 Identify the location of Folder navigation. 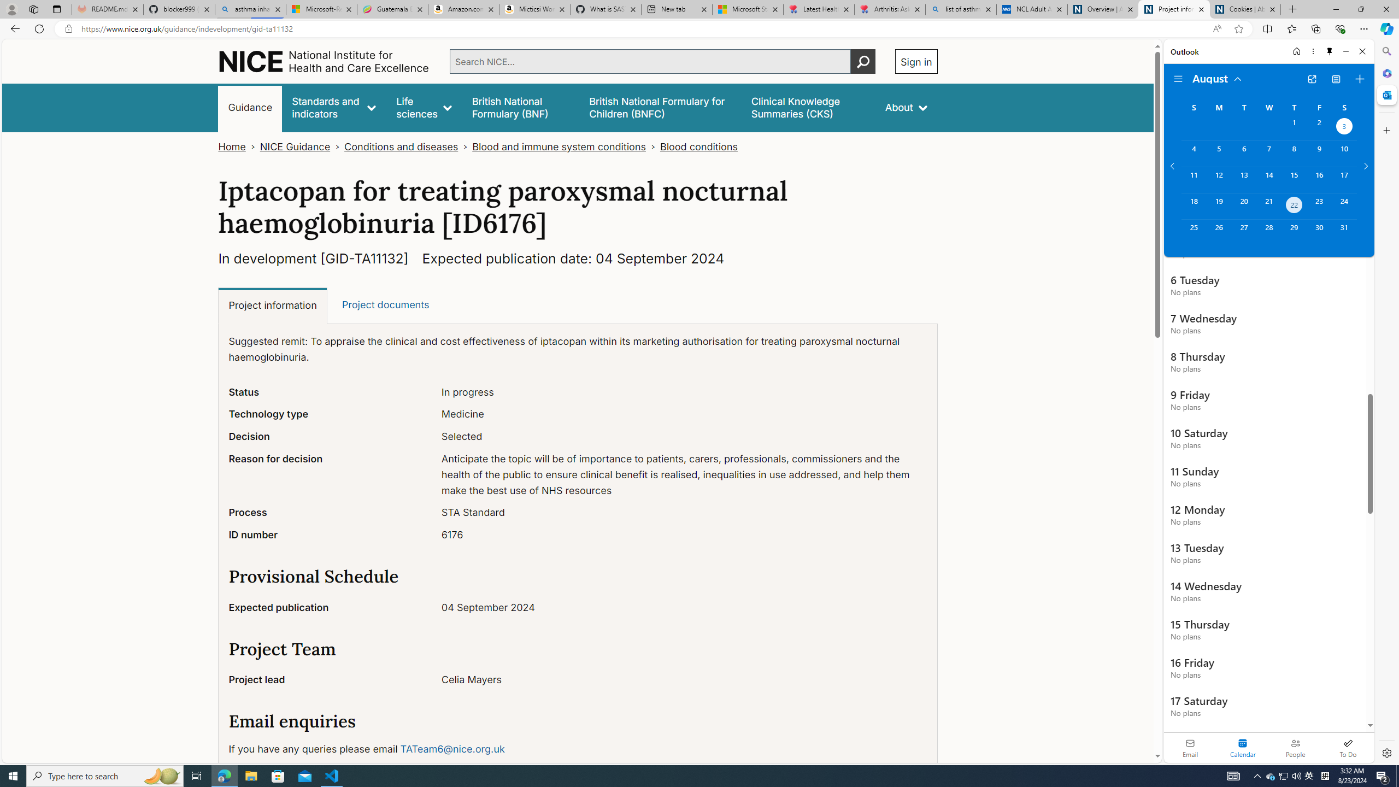
(1178, 79).